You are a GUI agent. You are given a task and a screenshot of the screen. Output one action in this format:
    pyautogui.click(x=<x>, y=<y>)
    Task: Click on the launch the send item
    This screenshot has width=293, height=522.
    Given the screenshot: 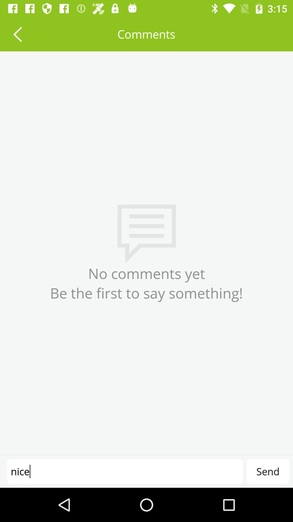 What is the action you would take?
    pyautogui.click(x=268, y=471)
    